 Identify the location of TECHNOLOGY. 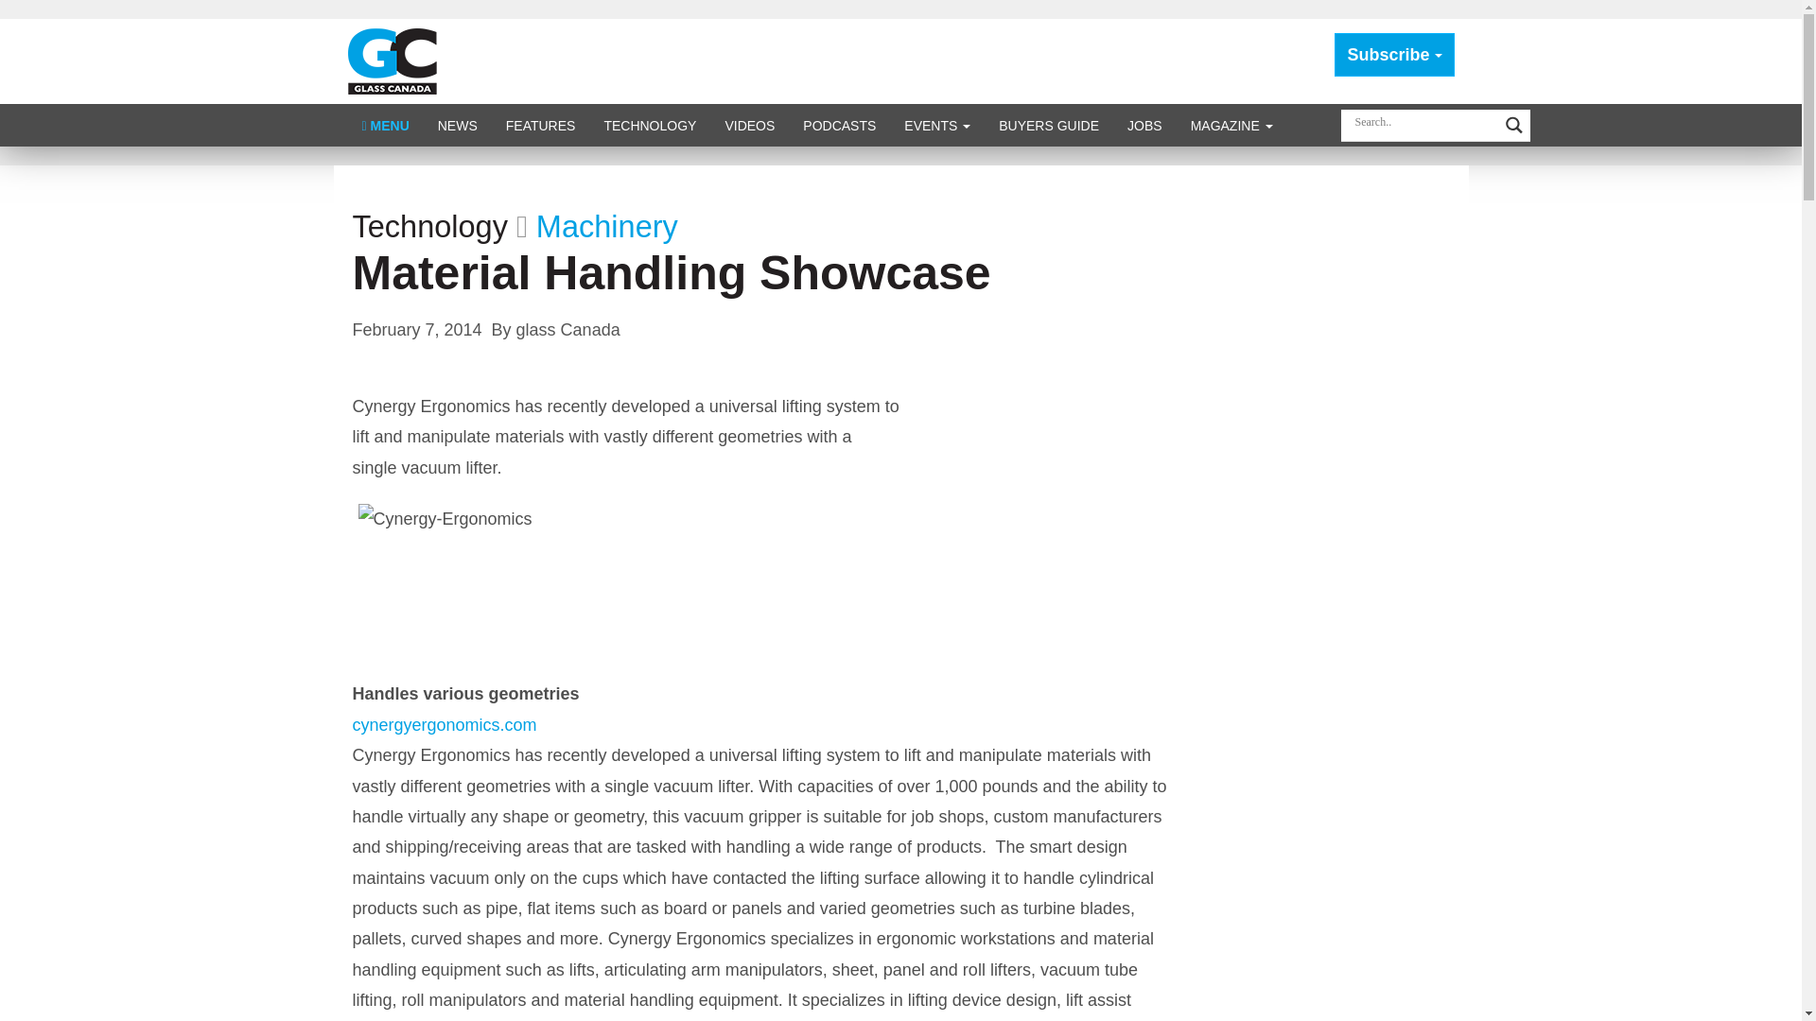
(649, 125).